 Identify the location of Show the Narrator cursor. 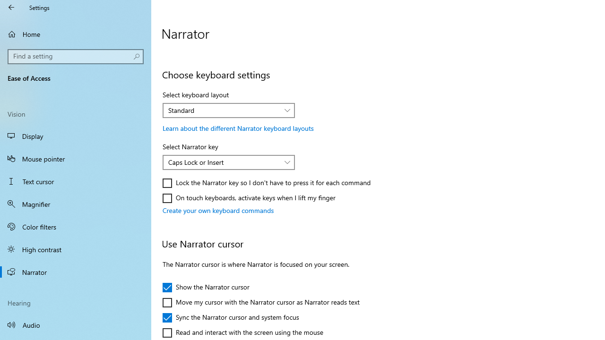
(206, 287).